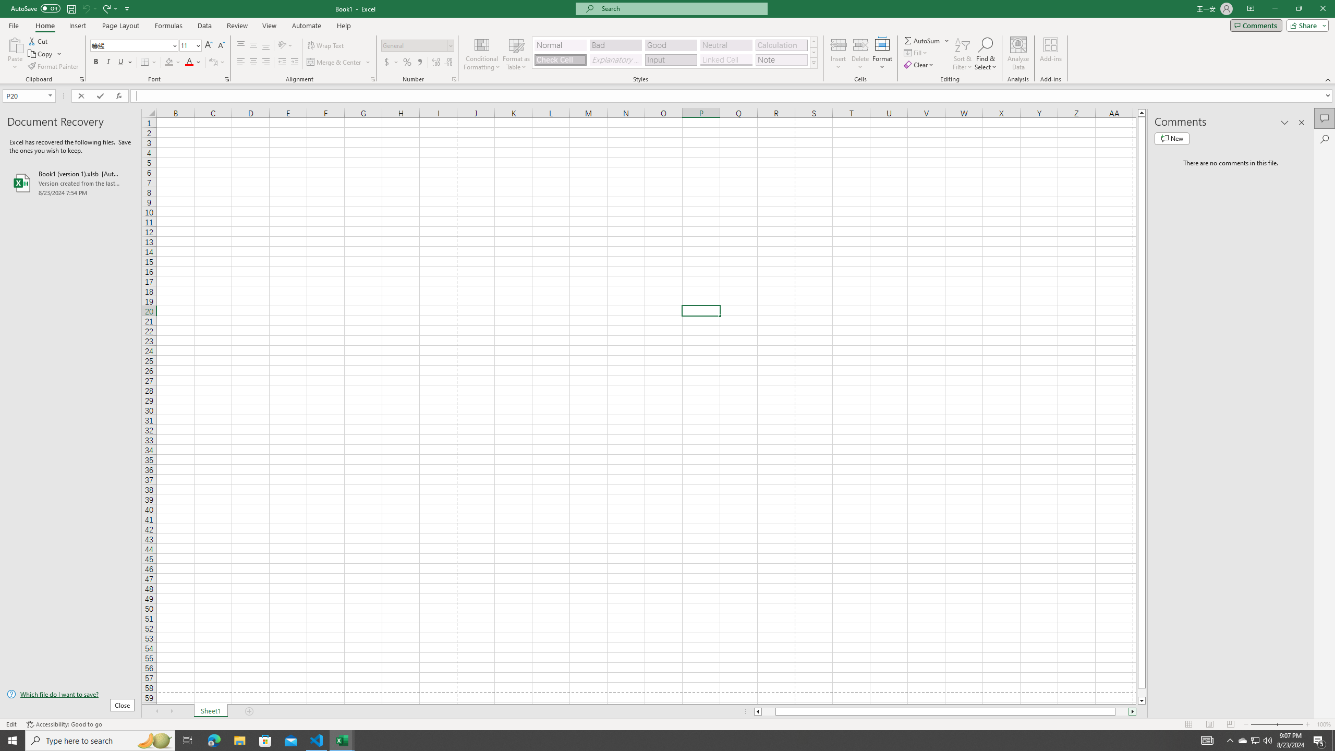  Describe the element at coordinates (108, 63) in the screenshot. I see `Italic` at that location.